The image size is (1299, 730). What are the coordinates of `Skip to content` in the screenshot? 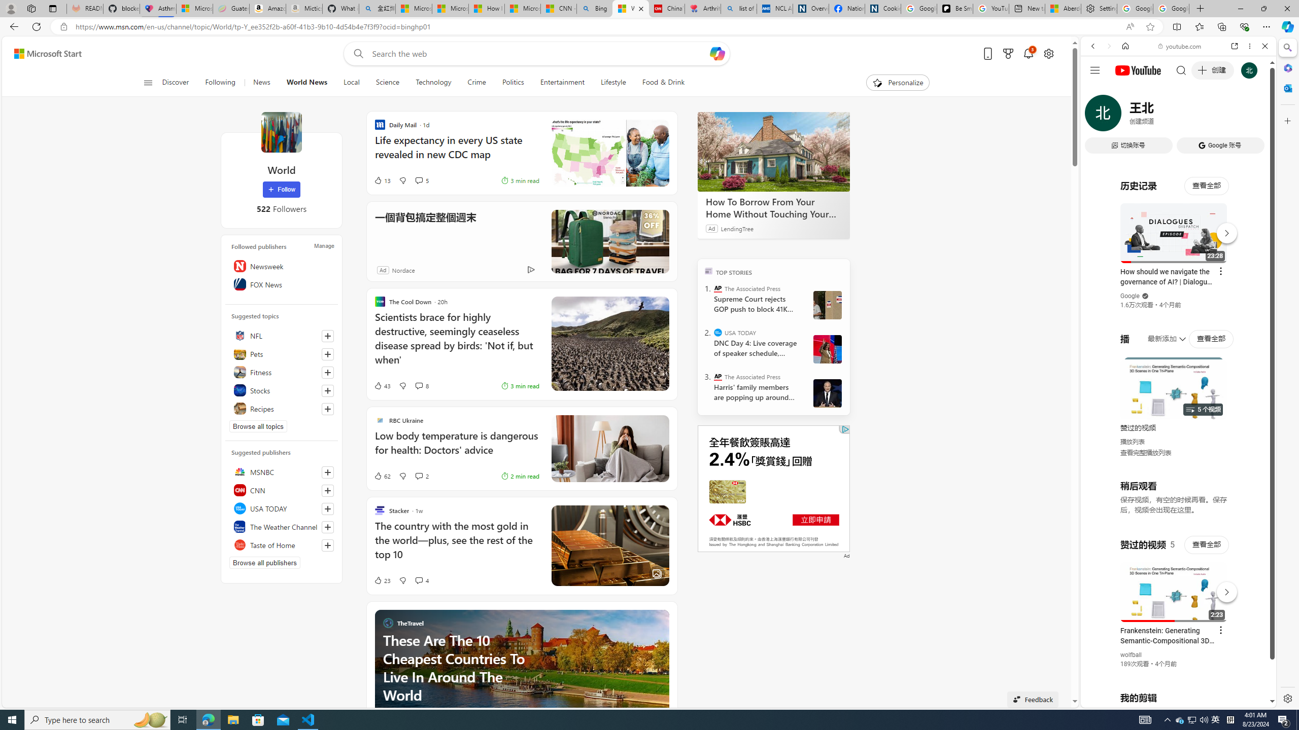 It's located at (44, 54).